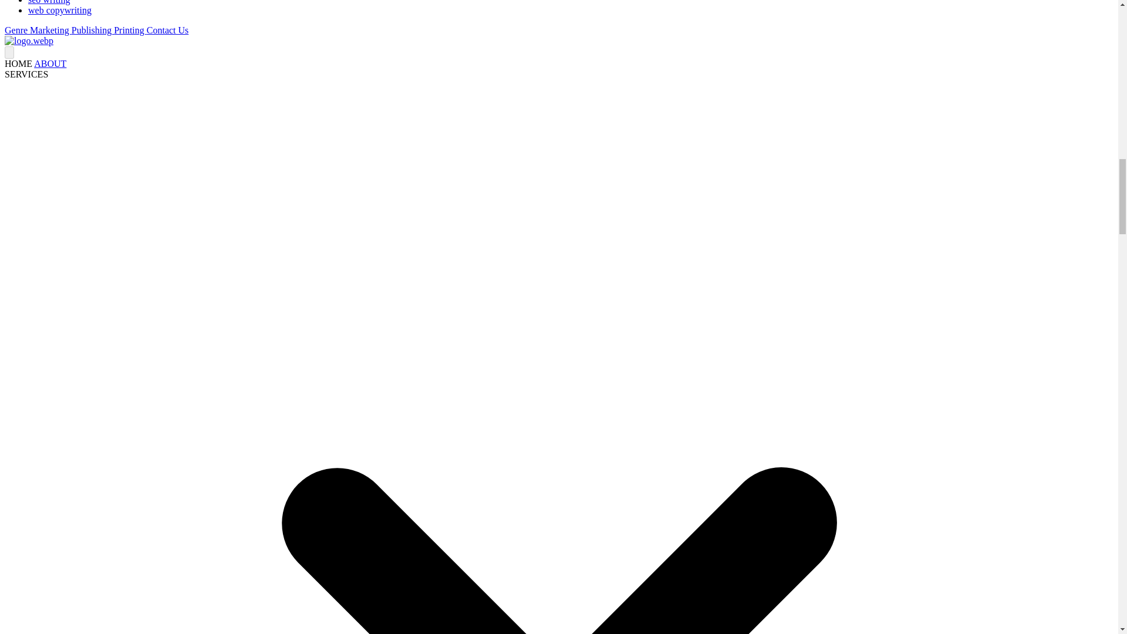 This screenshot has width=1127, height=634. What do you see at coordinates (50, 31) in the screenshot?
I see `Marketing` at bounding box center [50, 31].